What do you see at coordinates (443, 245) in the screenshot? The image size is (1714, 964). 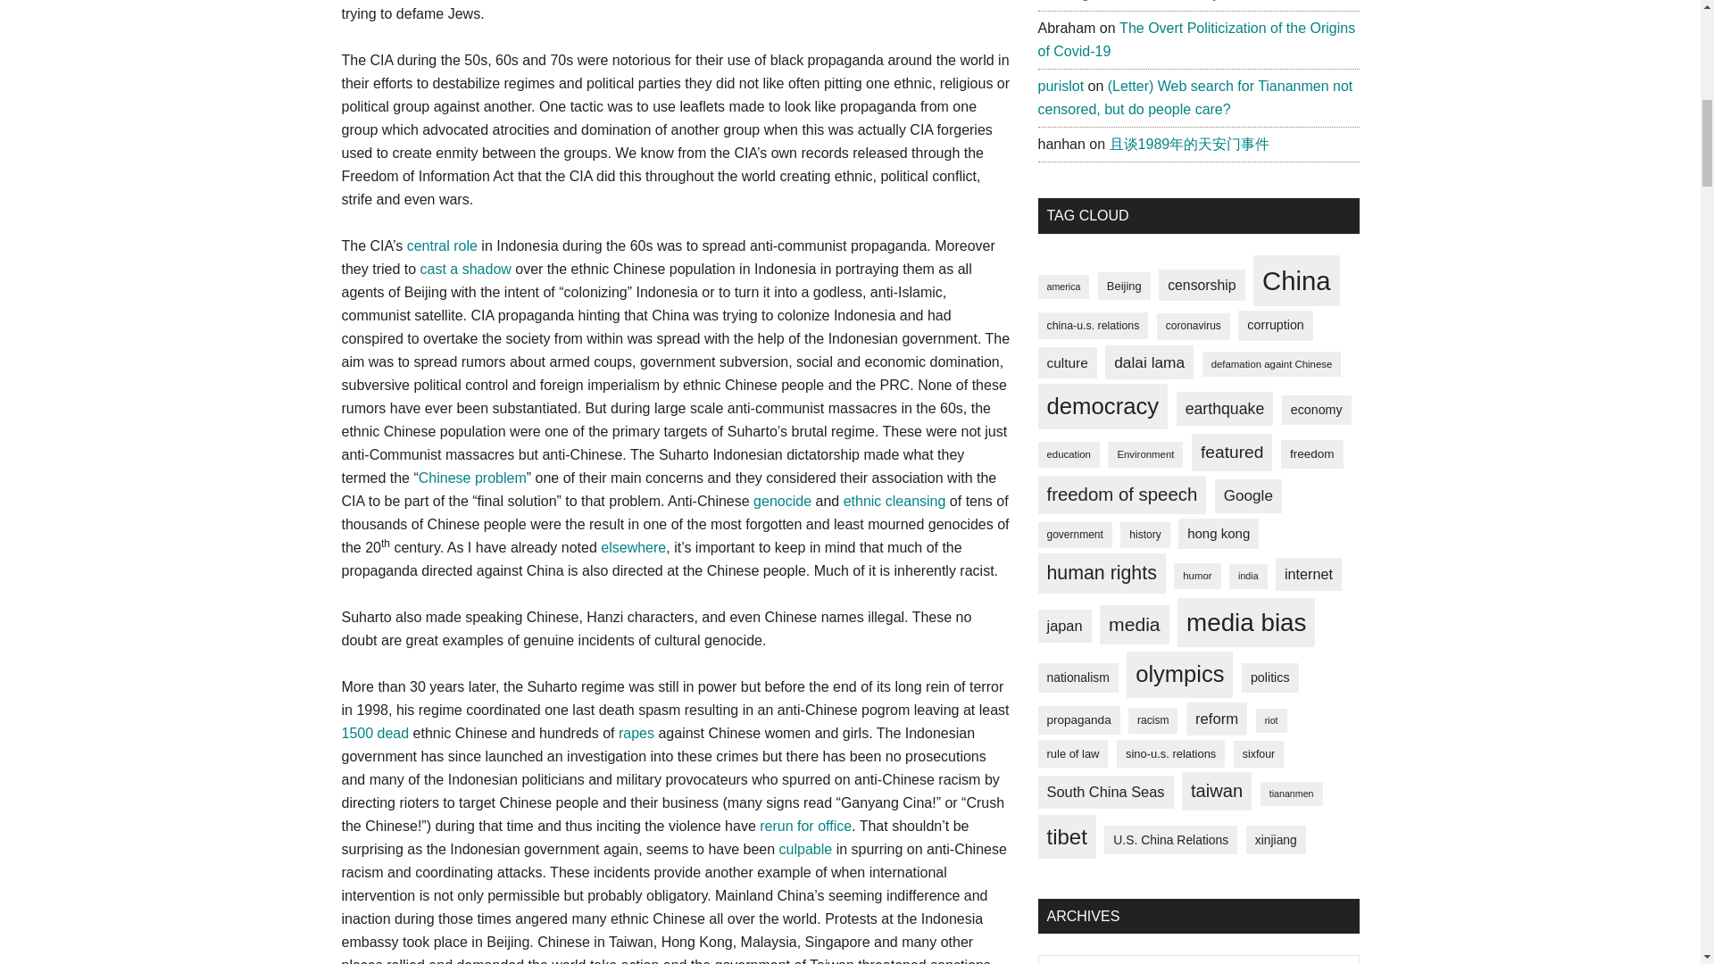 I see `central role` at bounding box center [443, 245].